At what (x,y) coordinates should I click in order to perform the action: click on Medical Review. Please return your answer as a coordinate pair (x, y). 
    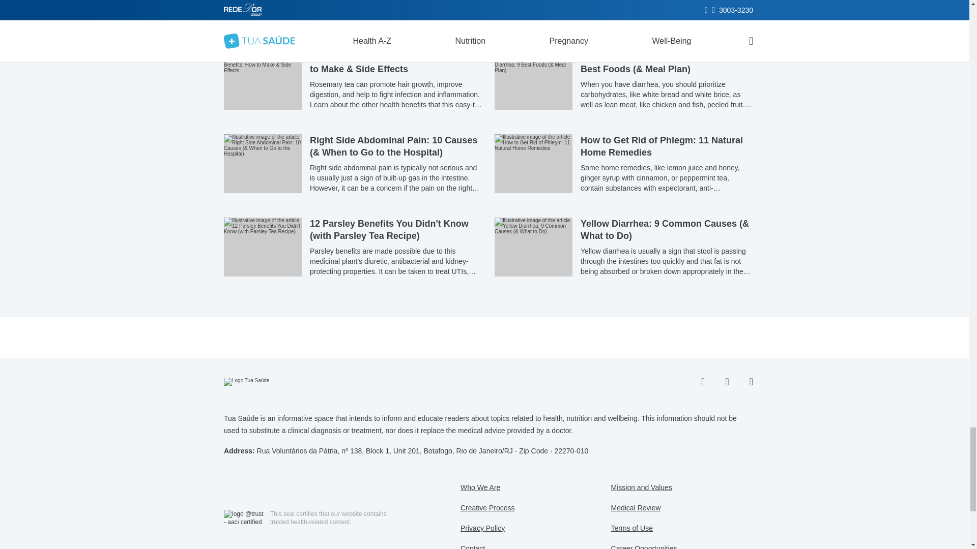
    Looking at the image, I should click on (635, 507).